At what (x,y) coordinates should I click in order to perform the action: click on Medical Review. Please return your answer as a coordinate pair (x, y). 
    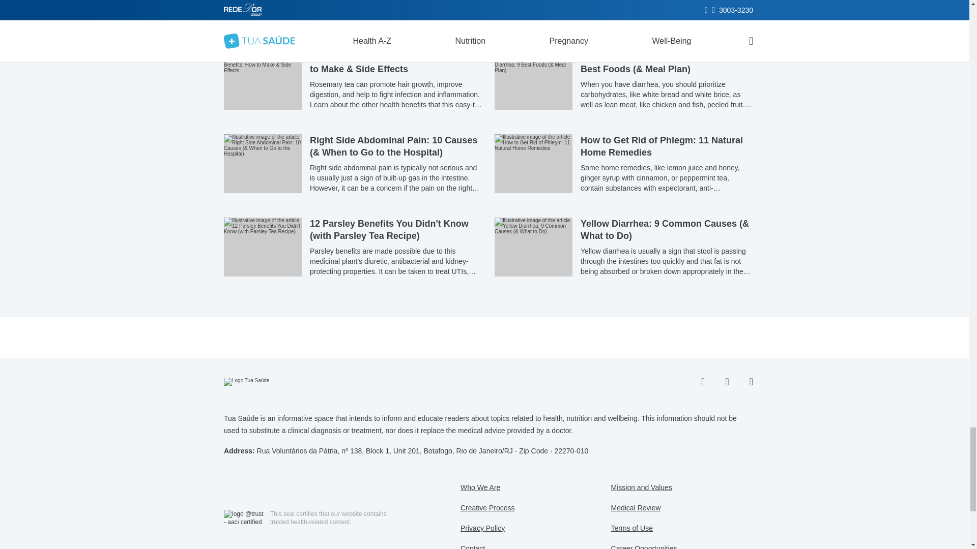
    Looking at the image, I should click on (635, 507).